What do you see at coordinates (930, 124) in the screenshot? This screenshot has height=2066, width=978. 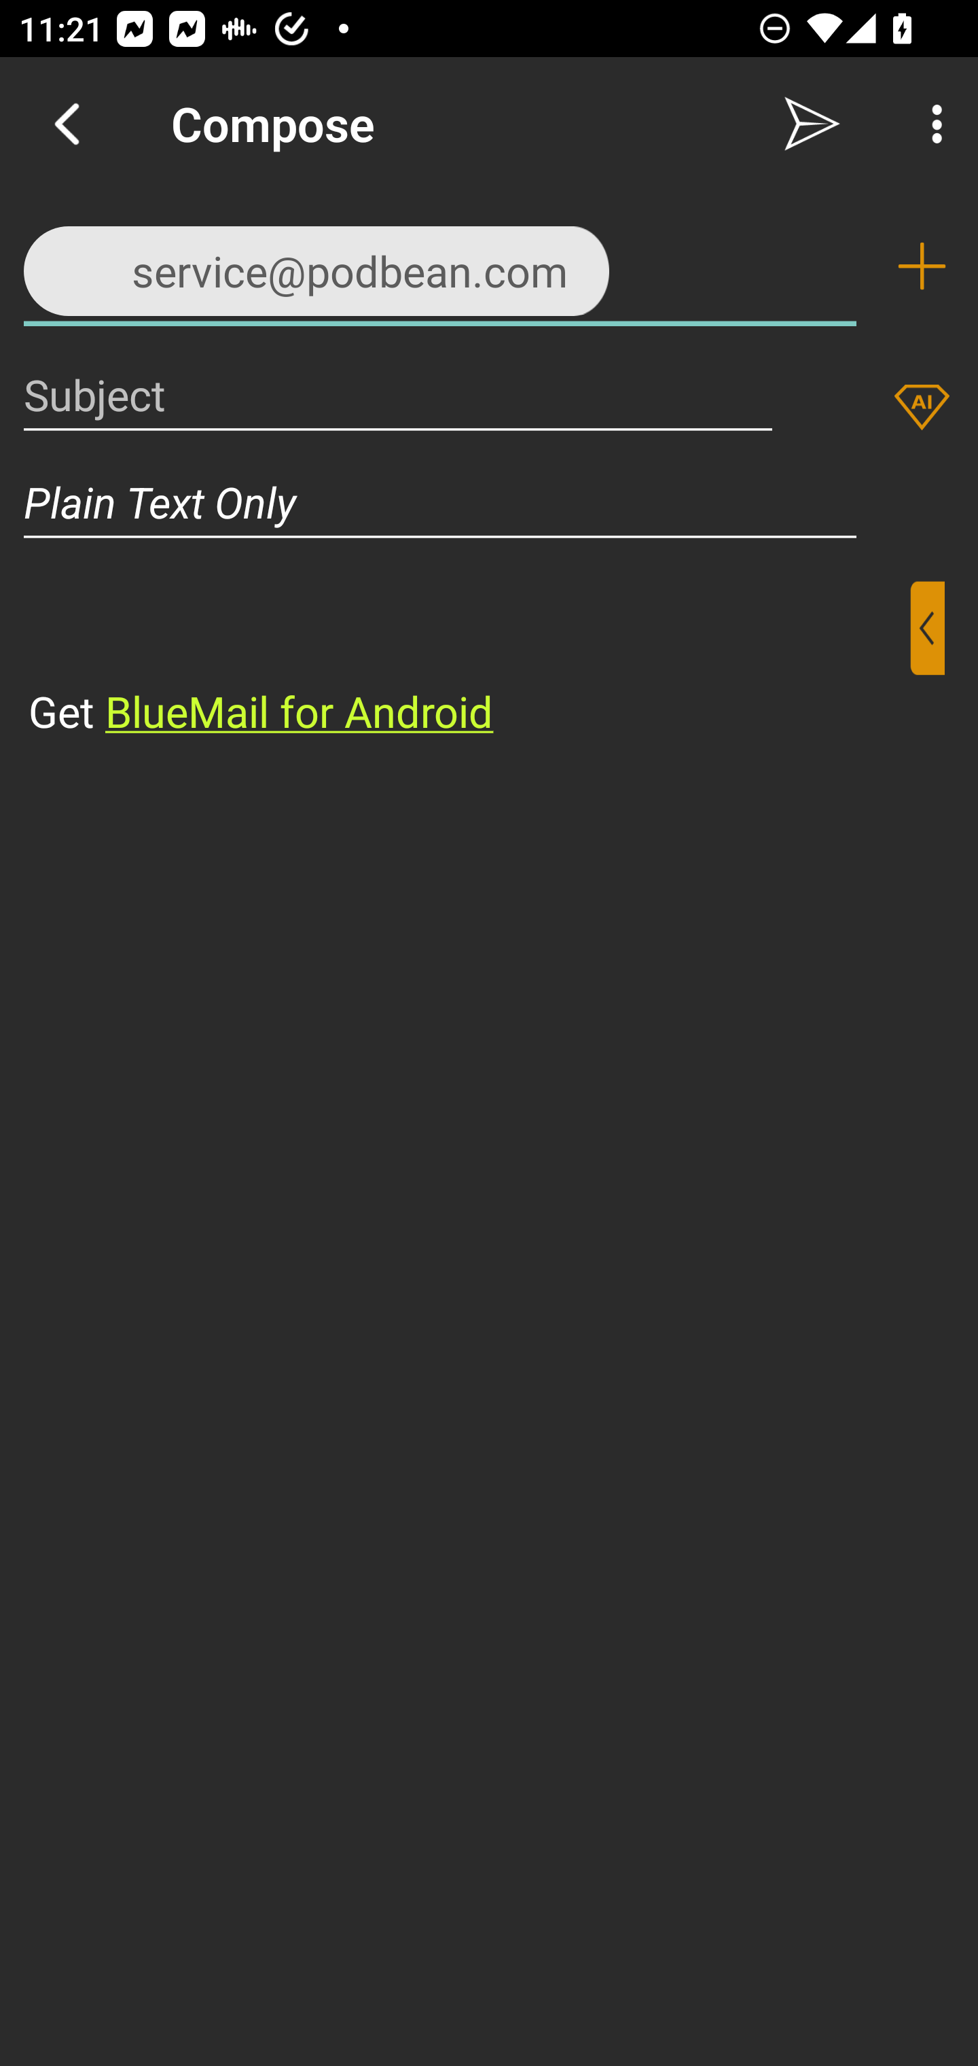 I see `More Options` at bounding box center [930, 124].